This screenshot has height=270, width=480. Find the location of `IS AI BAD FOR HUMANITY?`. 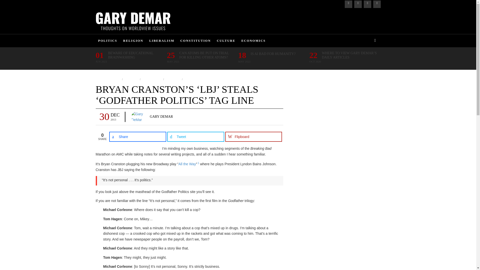

IS AI BAD FOR HUMANITY? is located at coordinates (273, 54).